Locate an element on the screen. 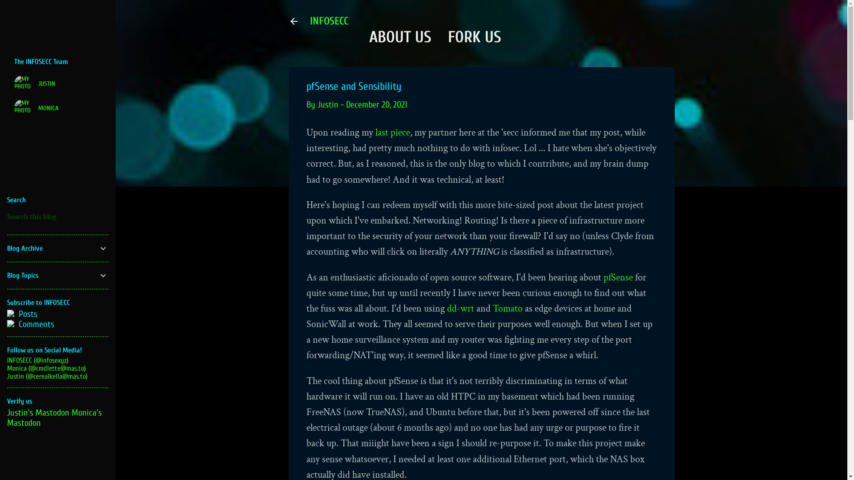 Image resolution: width=854 pixels, height=480 pixels. Posts is located at coordinates (27, 314).